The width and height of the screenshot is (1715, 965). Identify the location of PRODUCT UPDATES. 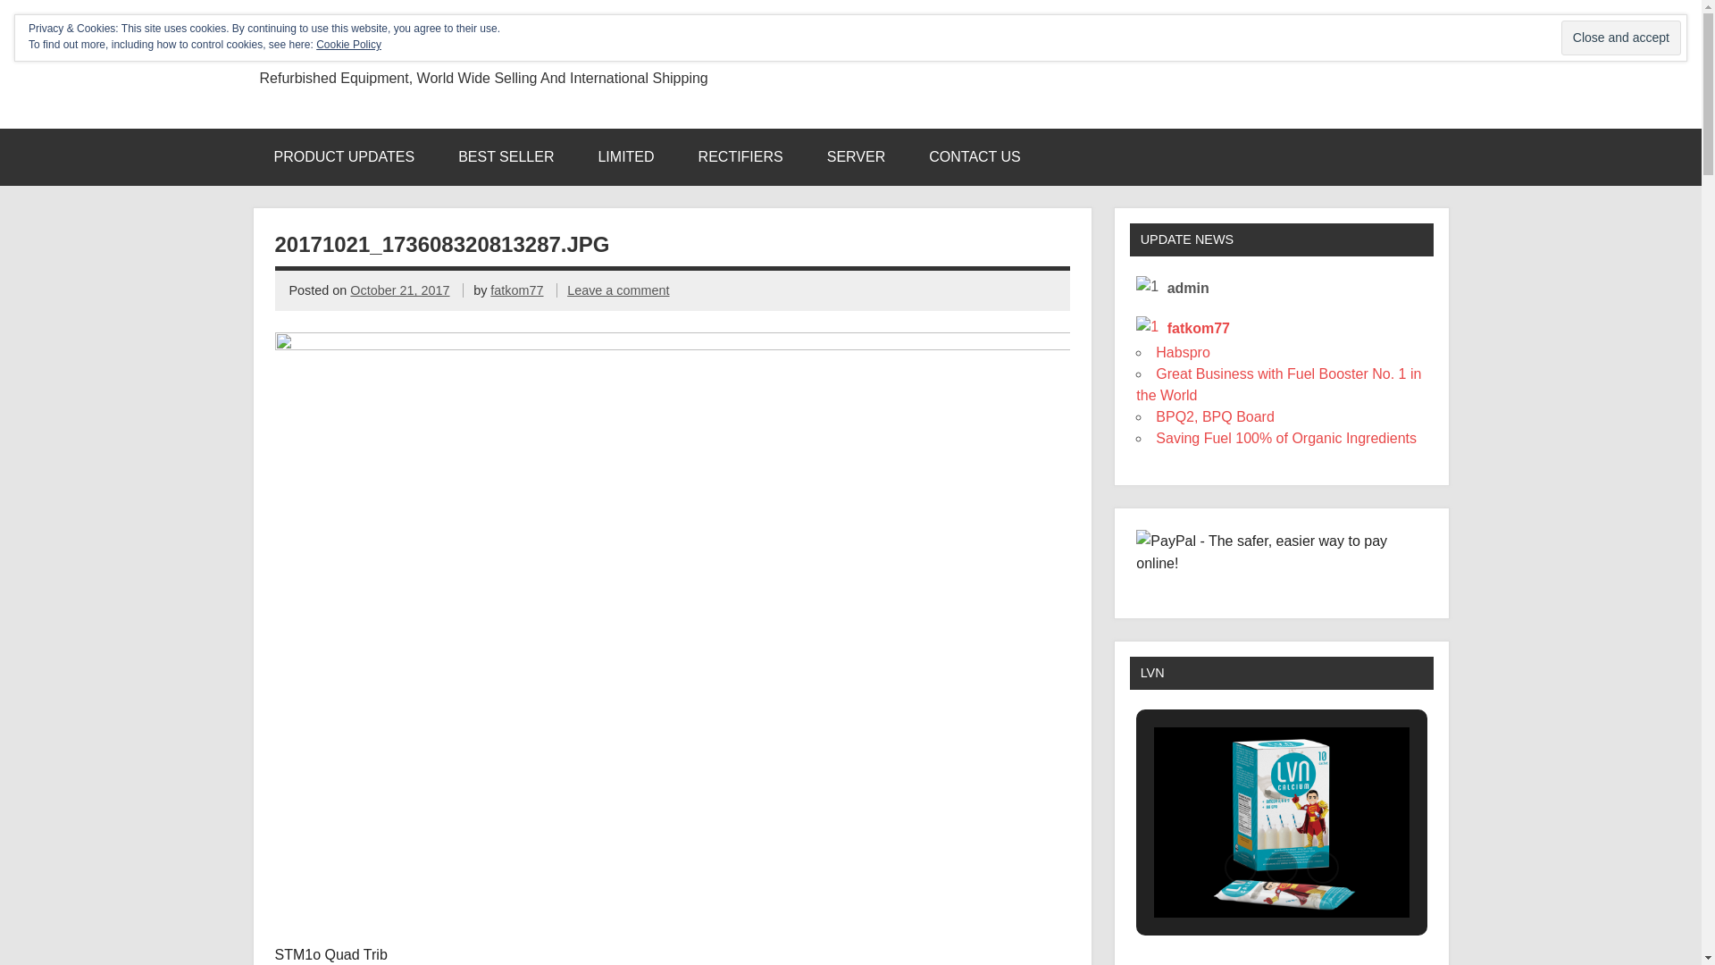
(344, 157).